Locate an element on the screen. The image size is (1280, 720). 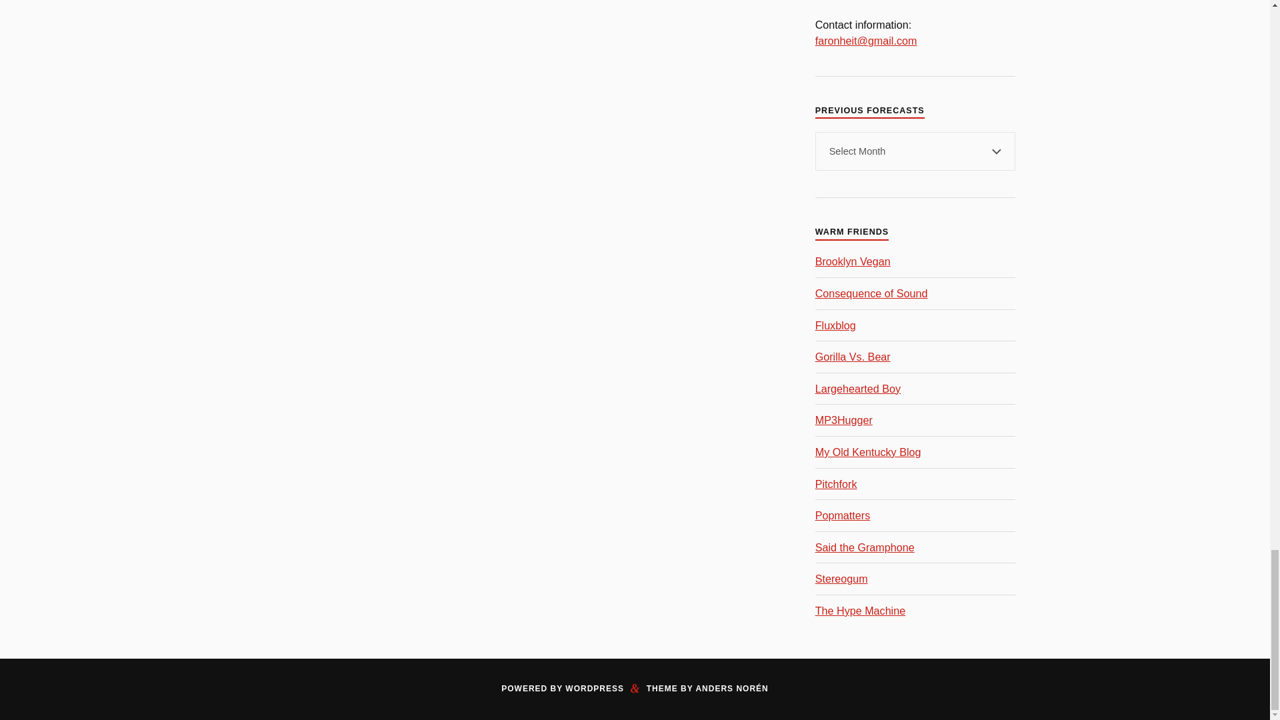
The first-ever music blog is located at coordinates (836, 325).